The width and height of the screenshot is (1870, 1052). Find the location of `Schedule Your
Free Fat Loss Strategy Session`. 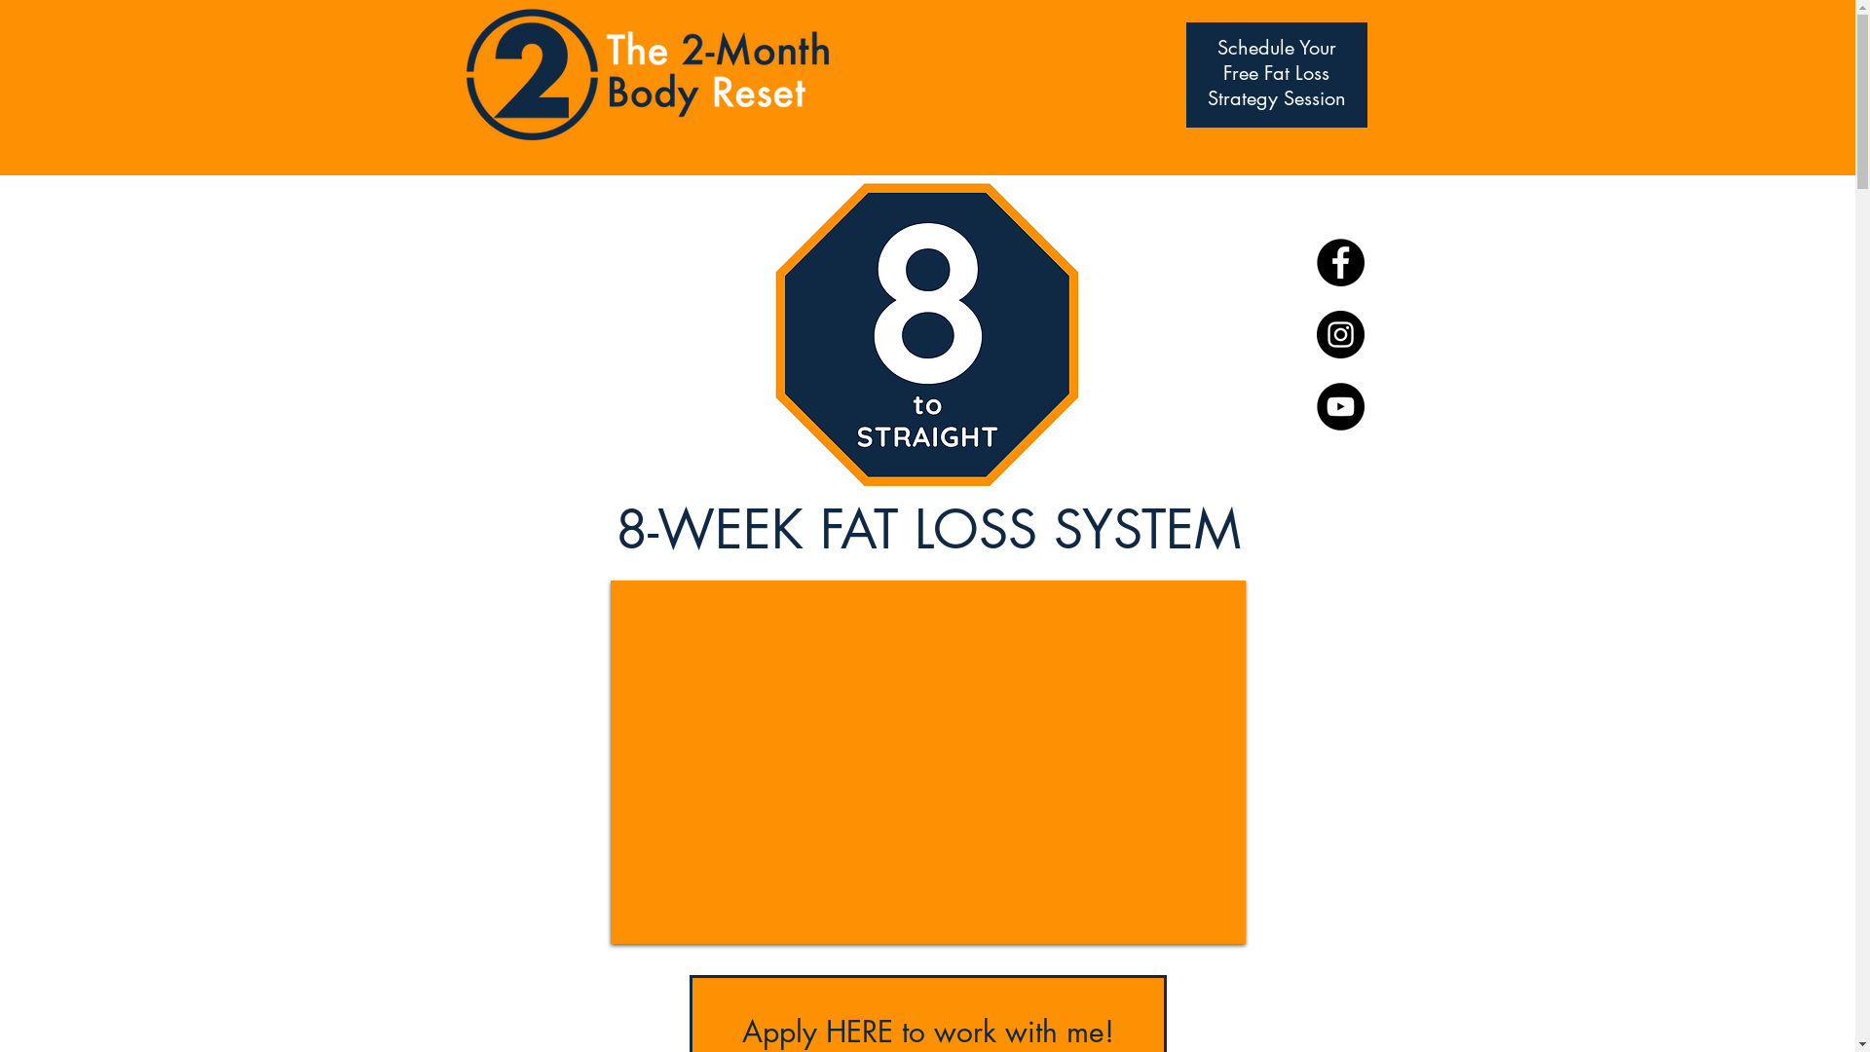

Schedule Your
Free Fat Loss Strategy Session is located at coordinates (1277, 73).